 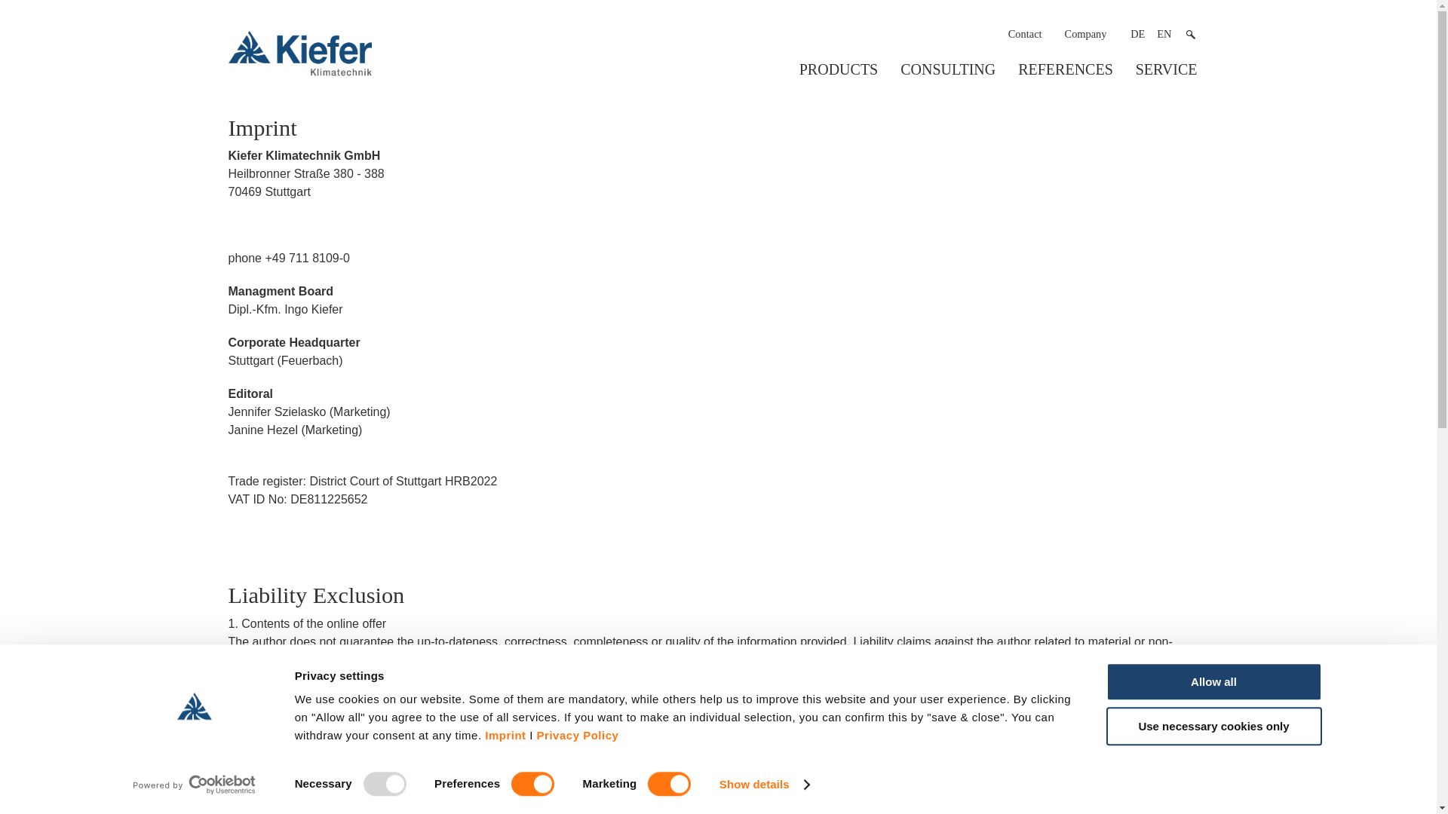 I want to click on Imprint, so click(x=505, y=734).